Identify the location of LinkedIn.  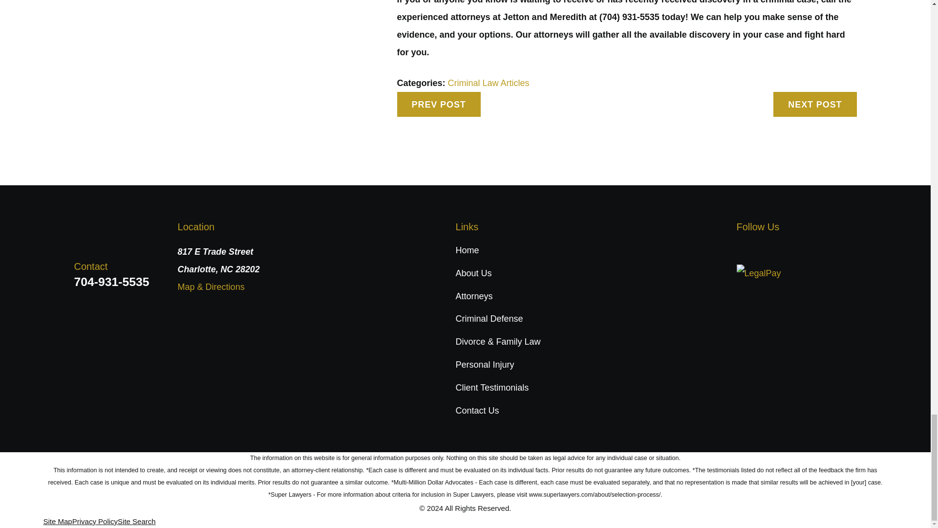
(769, 249).